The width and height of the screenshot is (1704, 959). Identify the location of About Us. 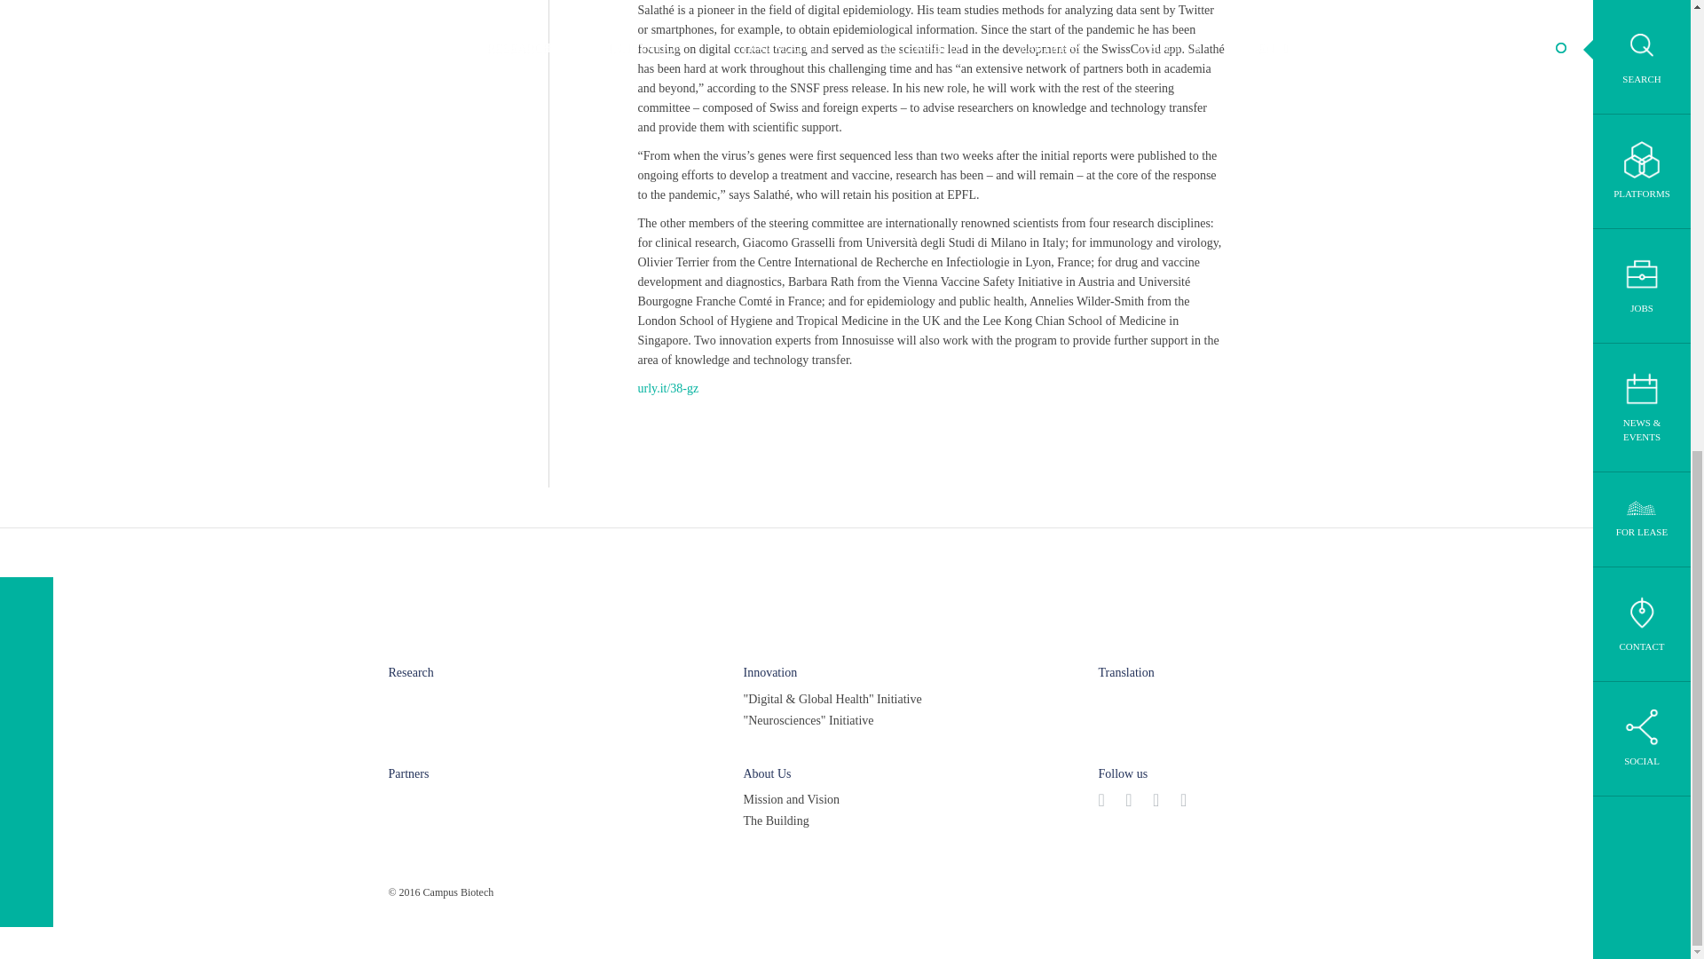
(767, 774).